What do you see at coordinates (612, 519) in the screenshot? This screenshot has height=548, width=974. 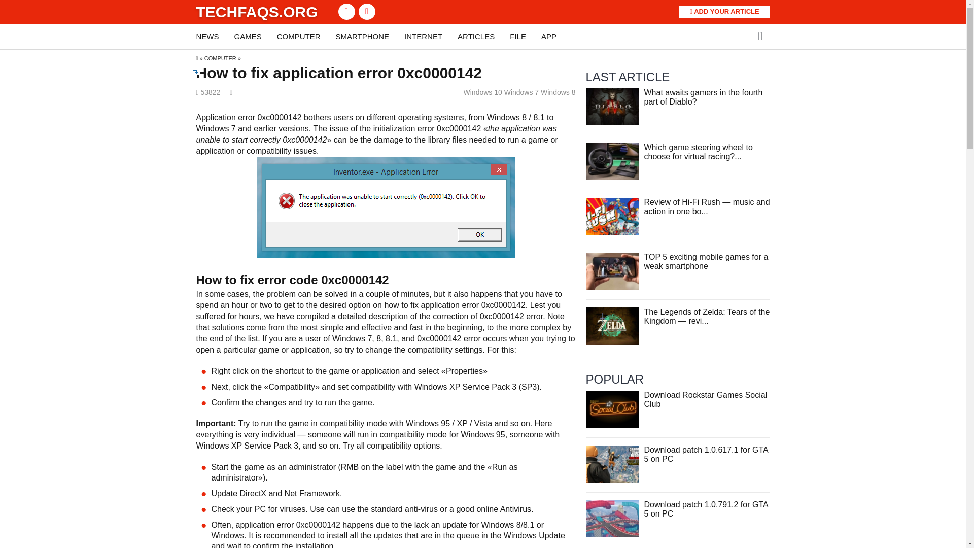 I see `Download patch 1.0.791.2 for GTA 5 on PC` at bounding box center [612, 519].